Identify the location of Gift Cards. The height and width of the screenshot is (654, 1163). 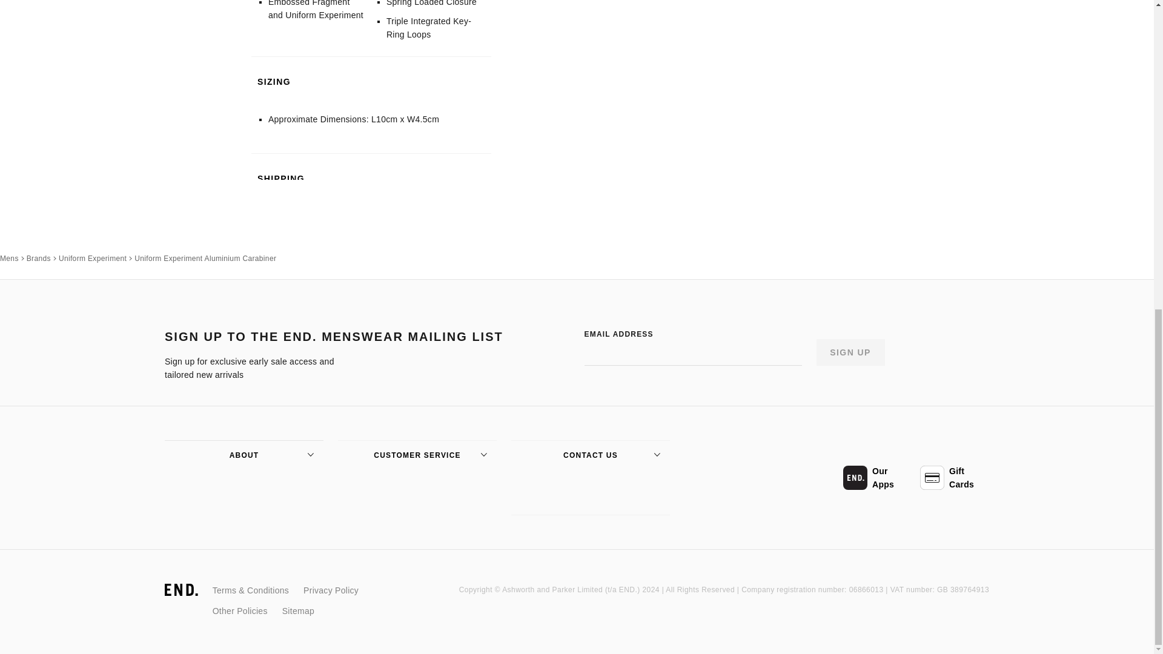
(955, 477).